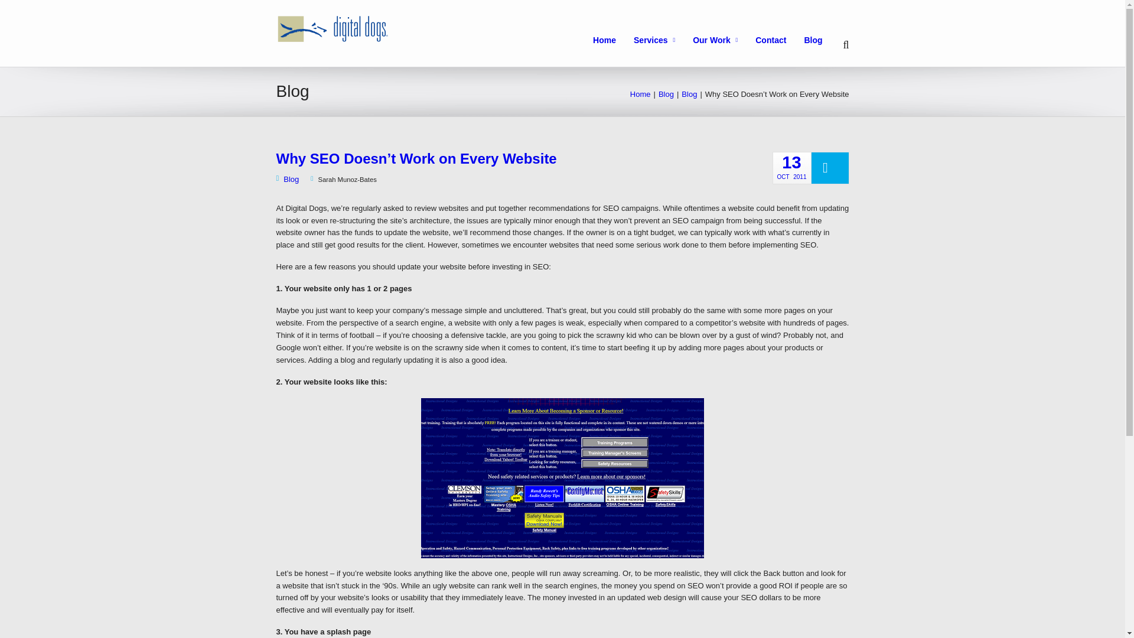 This screenshot has width=1134, height=638. Describe the element at coordinates (663, 40) in the screenshot. I see `Contact` at that location.